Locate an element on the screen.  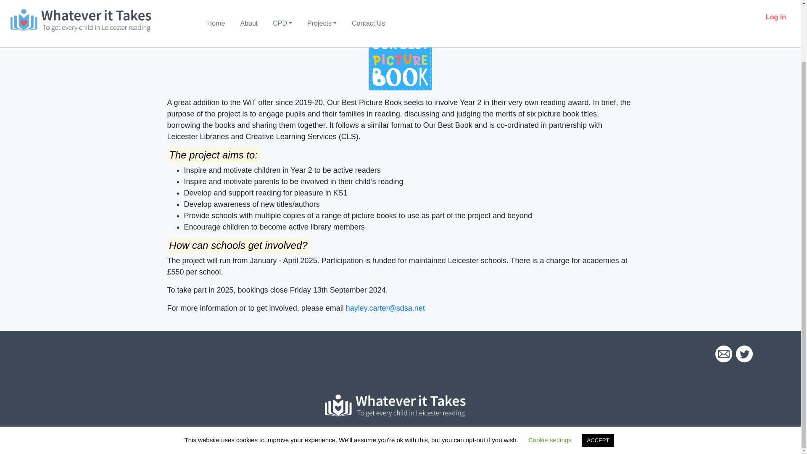
Cookie settings is located at coordinates (550, 375).